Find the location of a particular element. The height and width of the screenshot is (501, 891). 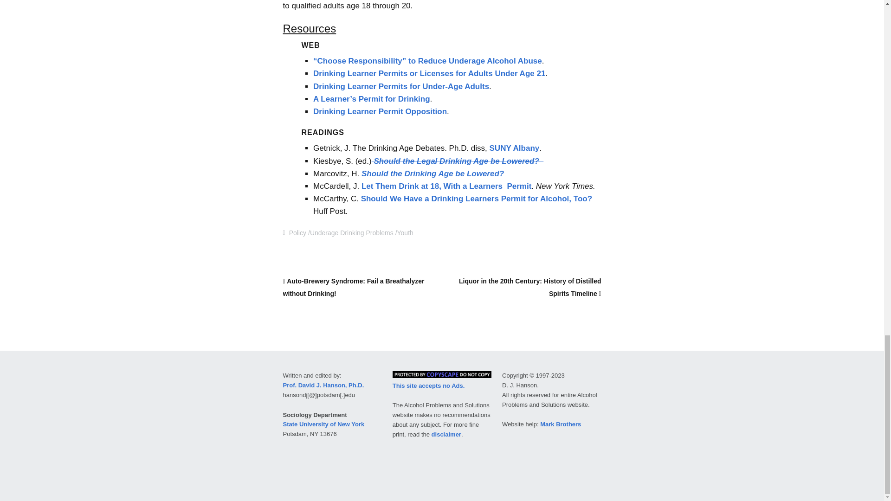

This site accepts no Ads. is located at coordinates (429, 386).